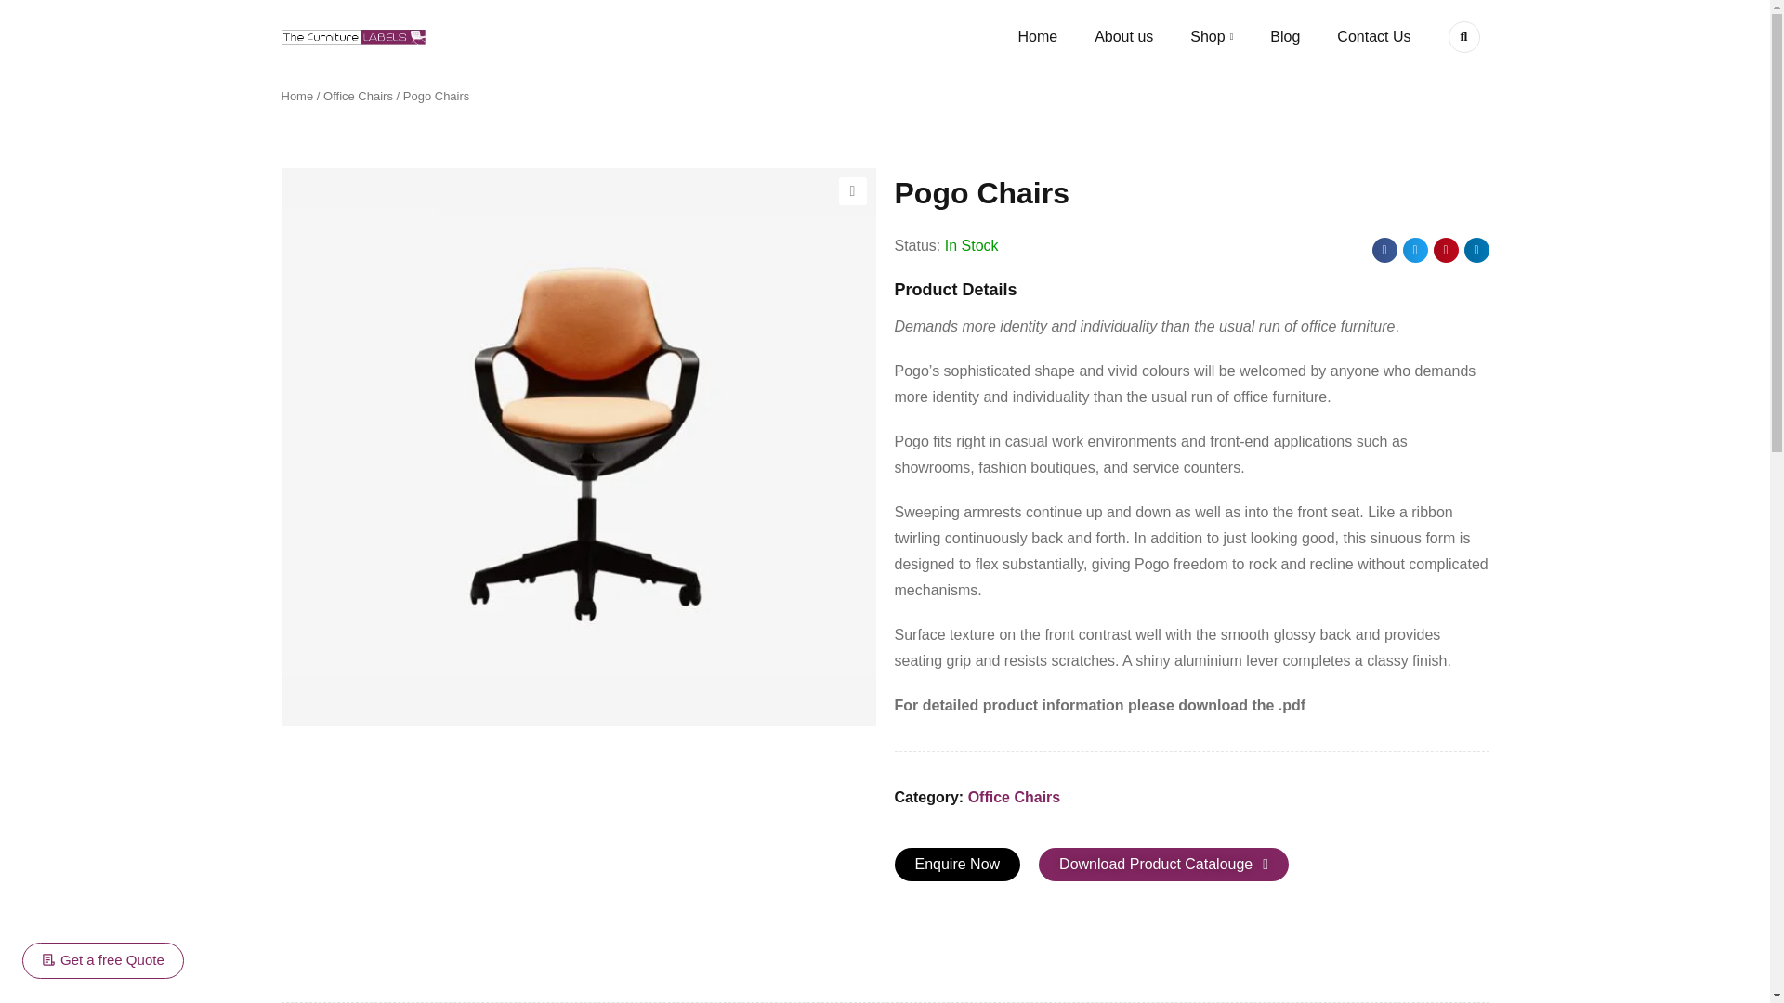 This screenshot has width=1784, height=1003. Describe the element at coordinates (1373, 37) in the screenshot. I see `Contact Us` at that location.